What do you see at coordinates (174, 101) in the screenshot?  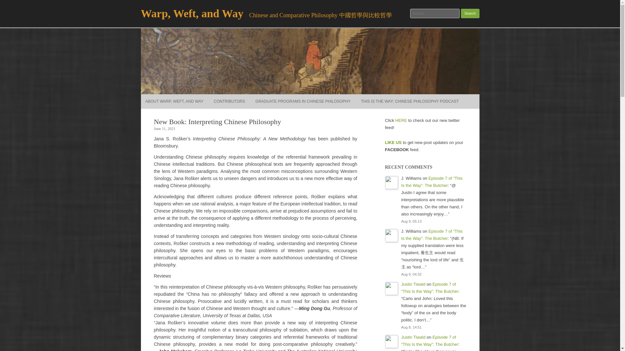 I see `ABOUT WARP, WEFT, AND WAY` at bounding box center [174, 101].